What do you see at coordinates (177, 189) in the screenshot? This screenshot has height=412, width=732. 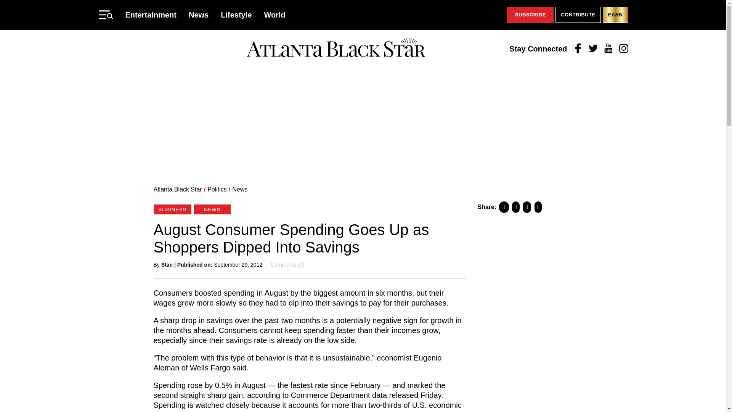 I see `Go to Atlanta Black Star.` at bounding box center [177, 189].